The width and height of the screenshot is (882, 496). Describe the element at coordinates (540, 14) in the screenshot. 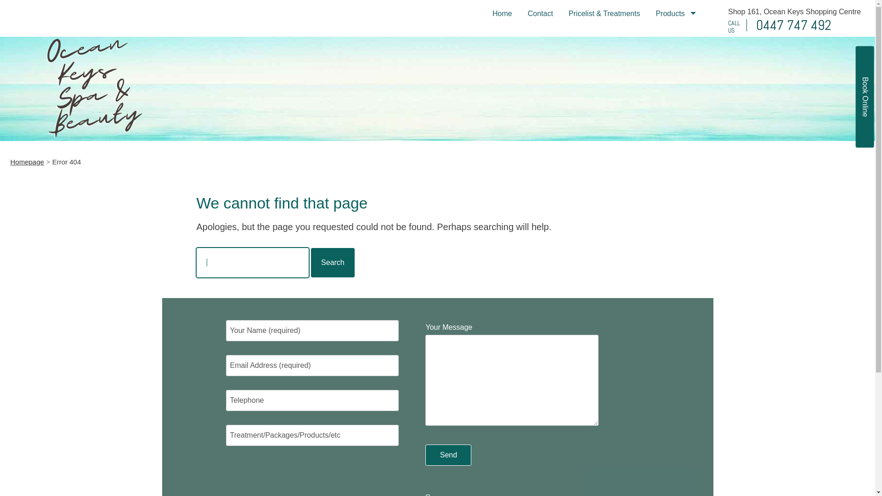

I see `Contact` at that location.